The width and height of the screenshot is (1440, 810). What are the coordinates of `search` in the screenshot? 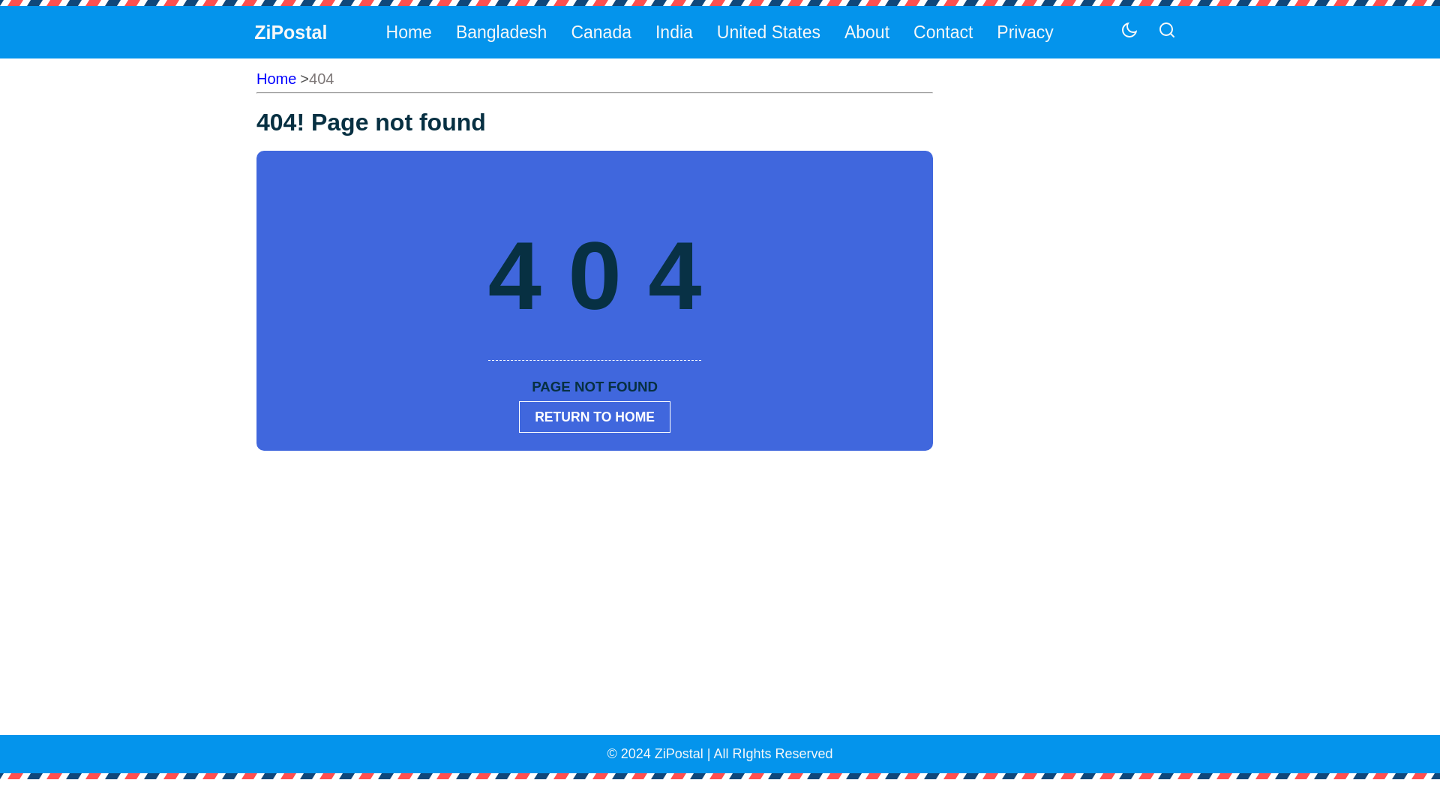 It's located at (1161, 90).